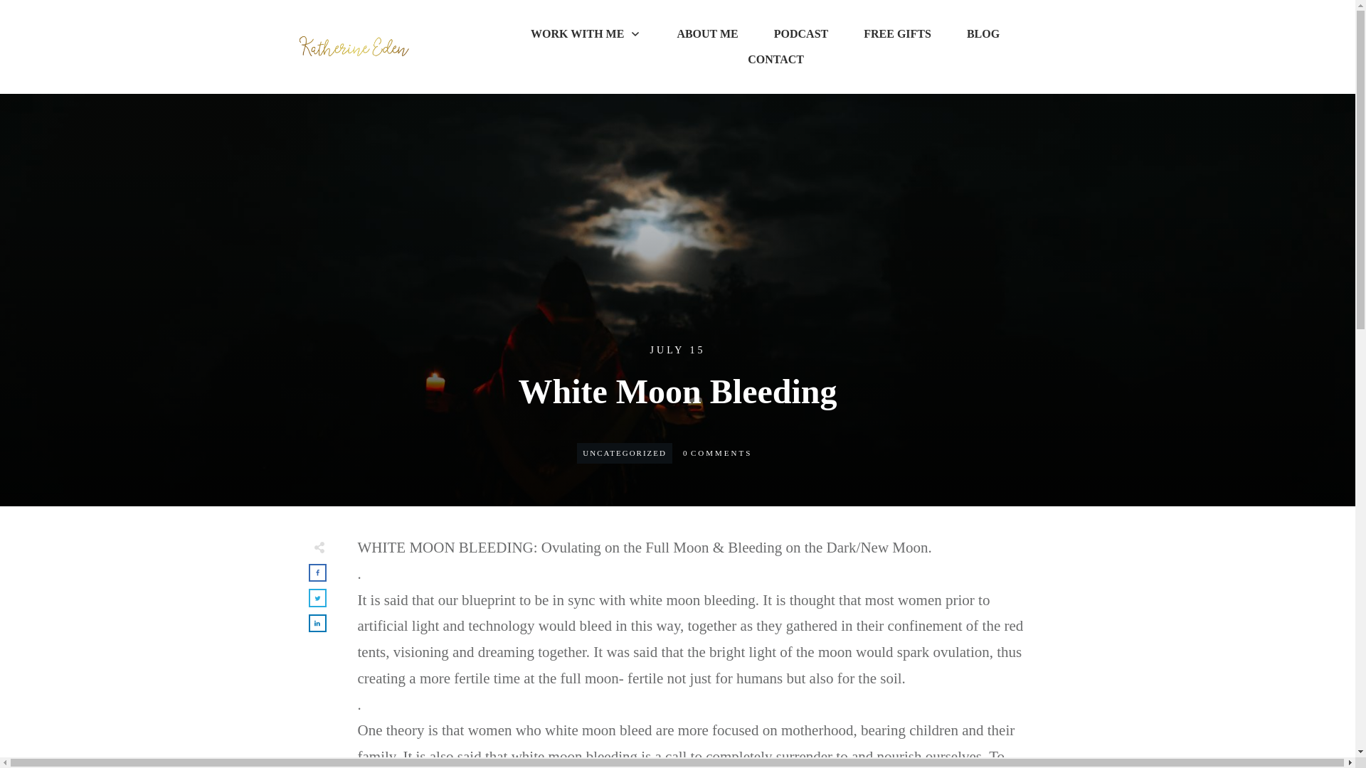  What do you see at coordinates (897, 34) in the screenshot?
I see `FREE GIFTS` at bounding box center [897, 34].